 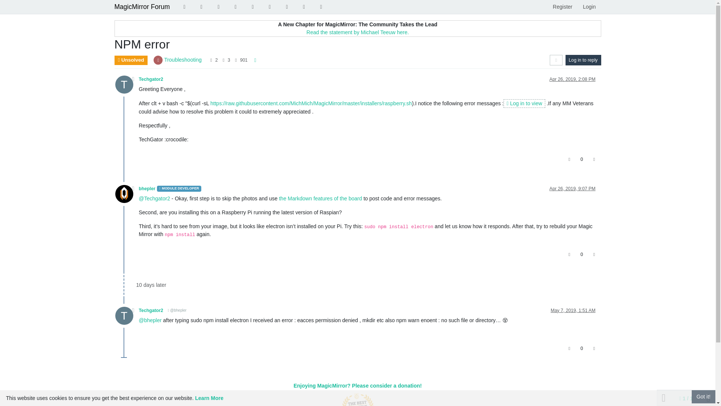 I want to click on Register, so click(x=562, y=7).